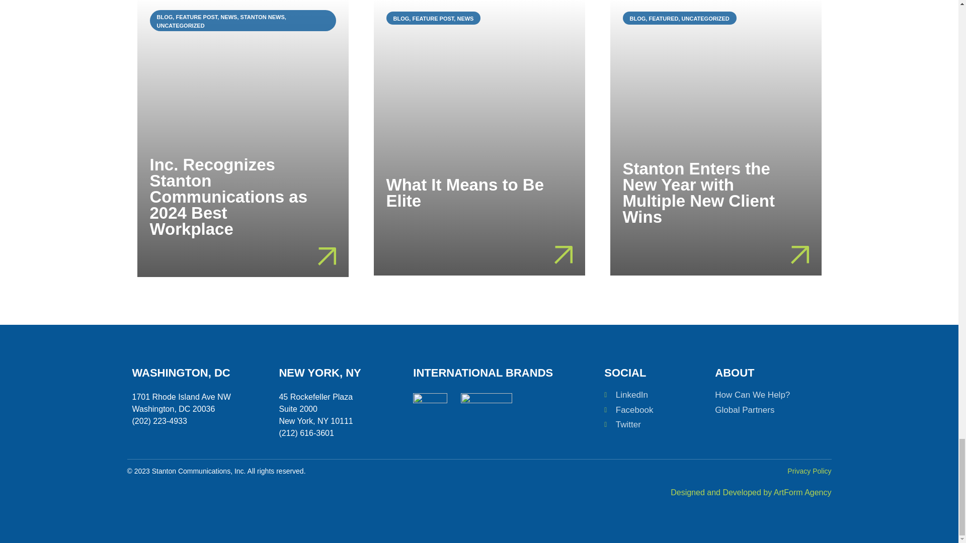  What do you see at coordinates (699, 193) in the screenshot?
I see `Stanton Enters the New Year with Multiple New Client Wins ` at bounding box center [699, 193].